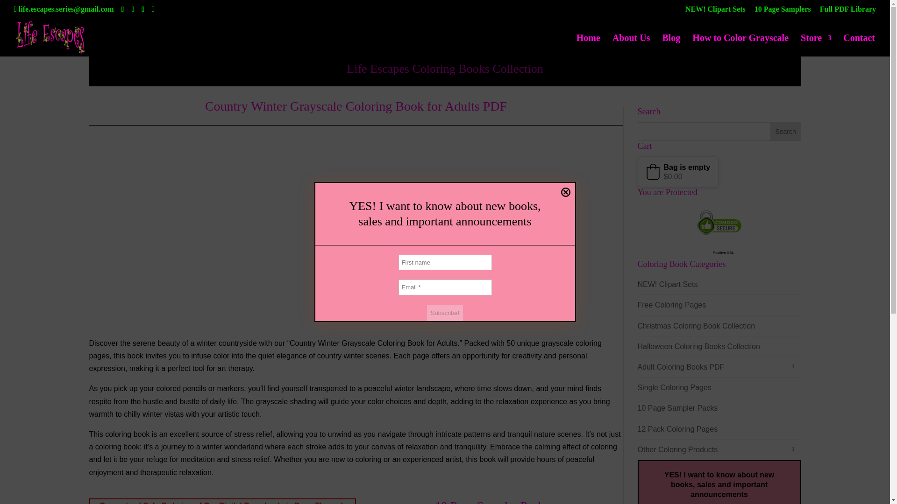  What do you see at coordinates (782, 12) in the screenshot?
I see `10 Page Samplers` at bounding box center [782, 12].